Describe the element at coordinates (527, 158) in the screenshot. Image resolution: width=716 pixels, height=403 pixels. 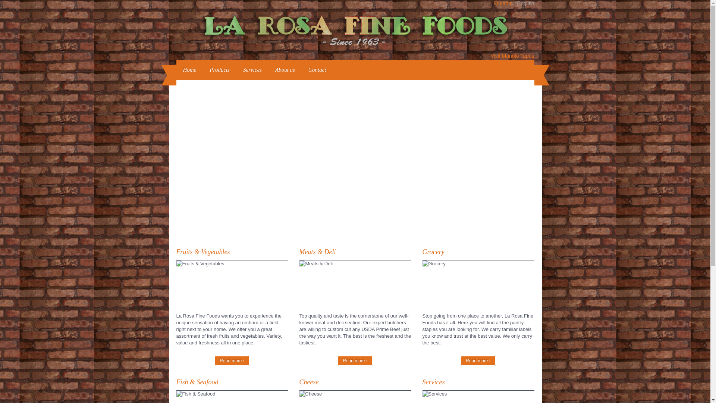
I see `Next` at that location.